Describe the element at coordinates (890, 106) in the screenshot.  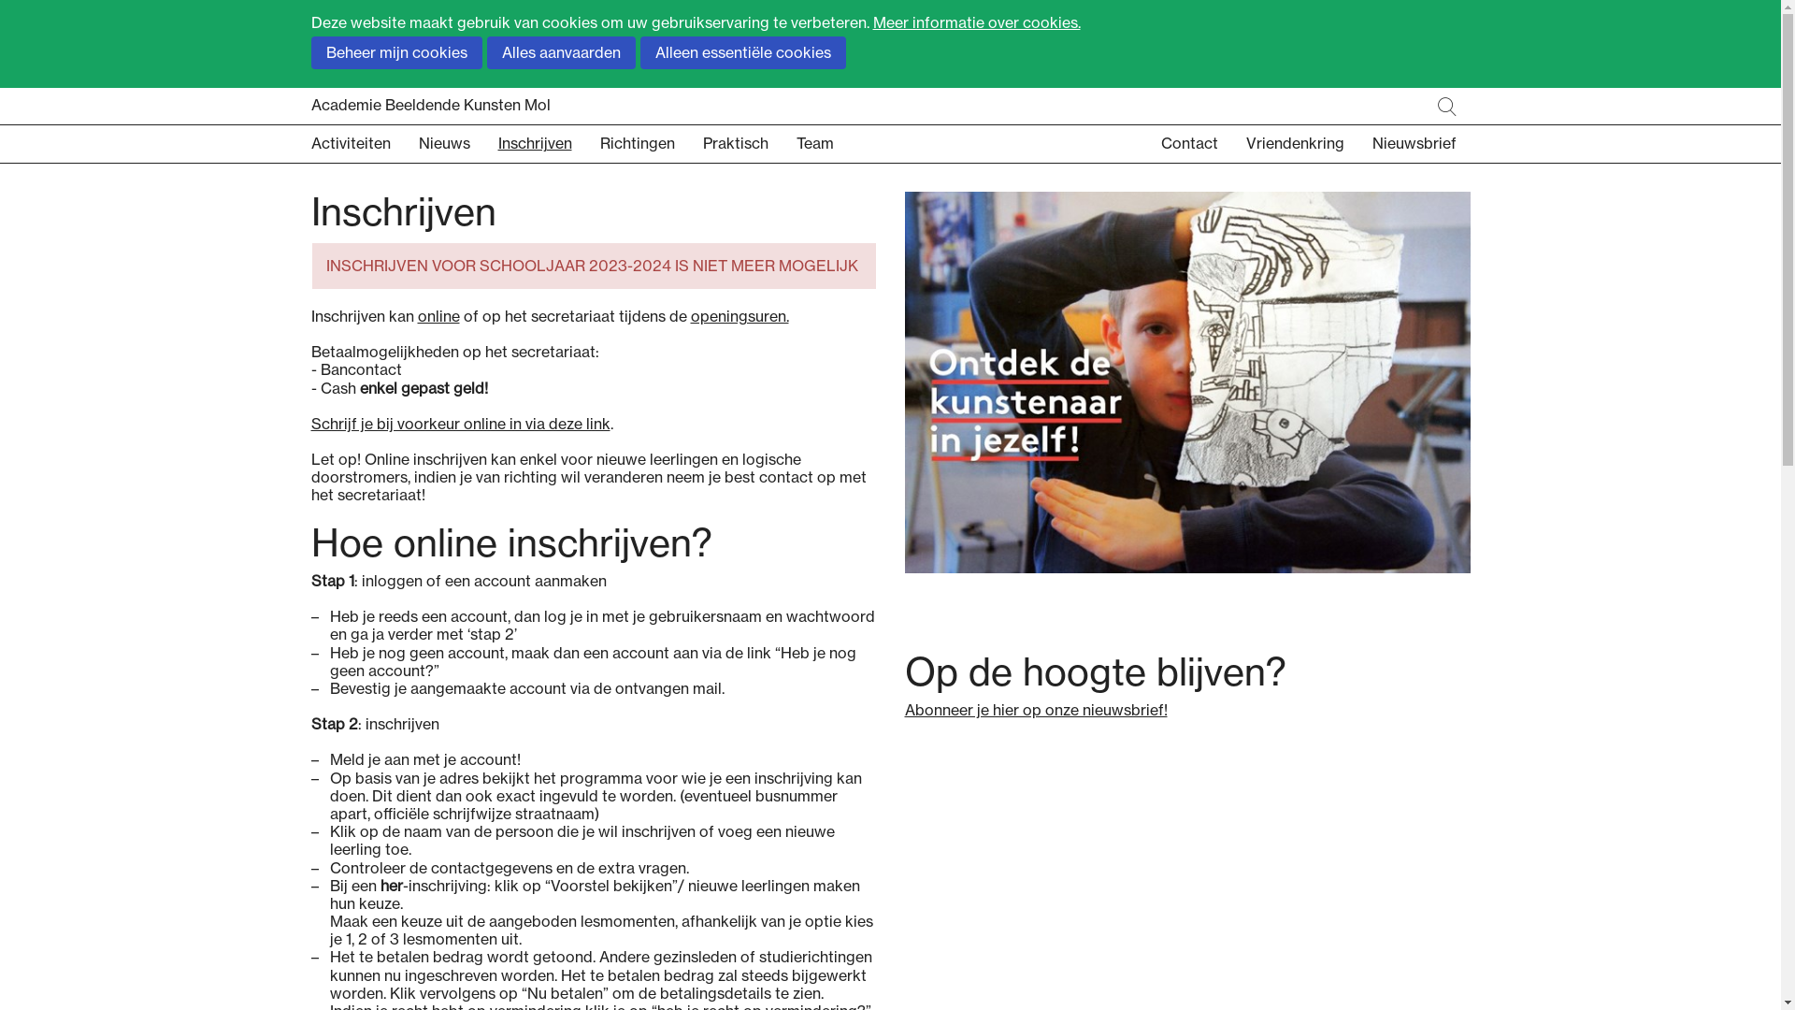
I see `Academie Beeldende Kunsten Mol` at that location.